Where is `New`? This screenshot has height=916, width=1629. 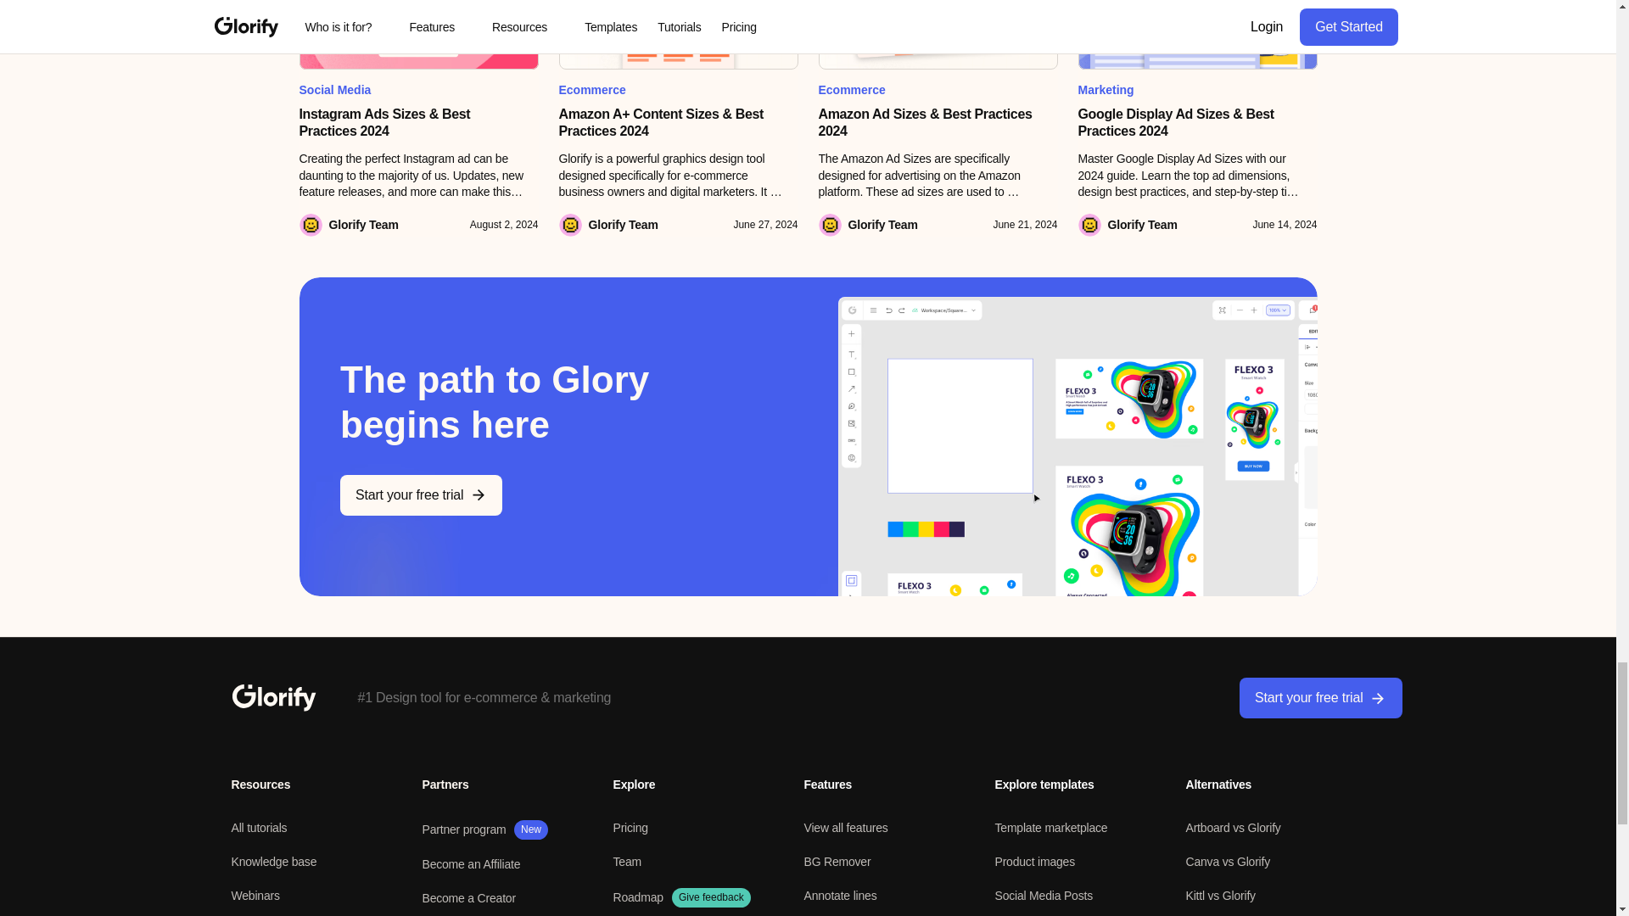 New is located at coordinates (531, 829).